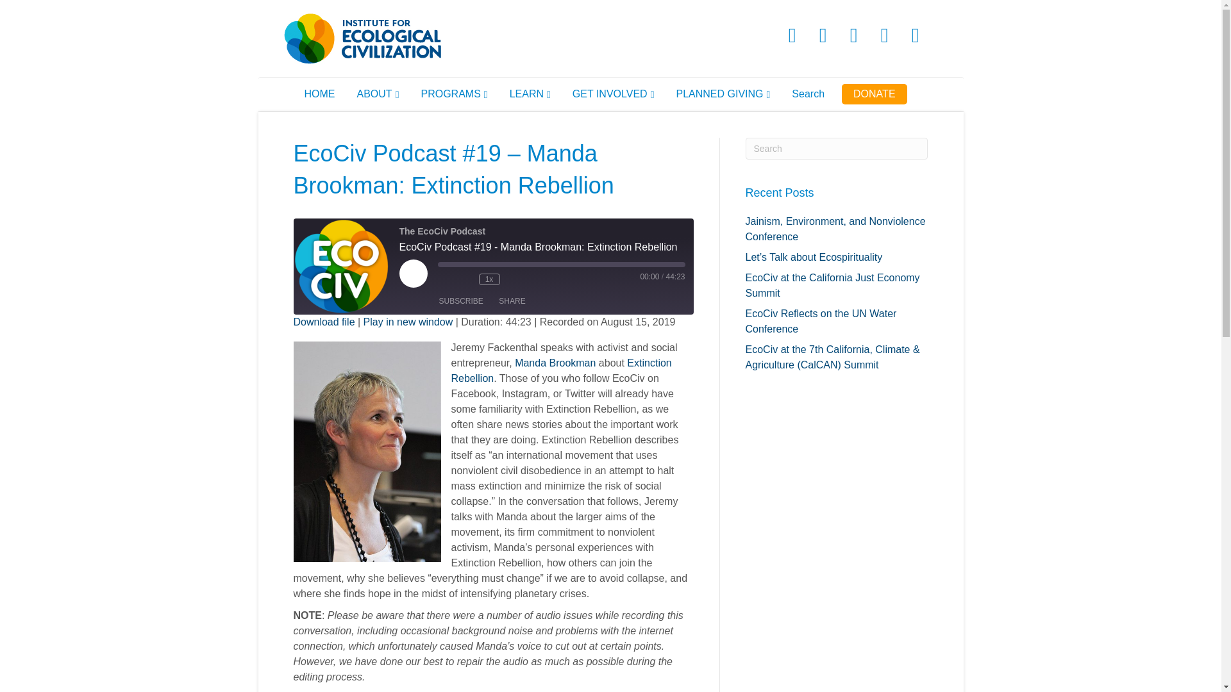  What do you see at coordinates (560, 264) in the screenshot?
I see `Seek` at bounding box center [560, 264].